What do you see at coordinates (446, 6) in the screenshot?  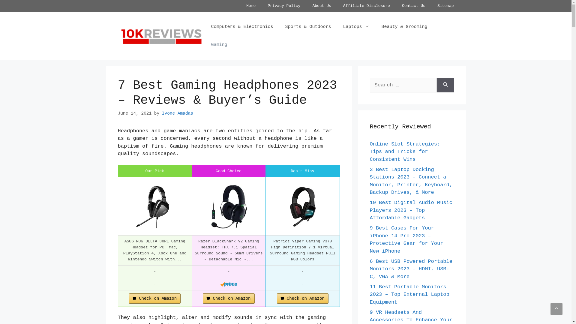 I see `Sitemap` at bounding box center [446, 6].